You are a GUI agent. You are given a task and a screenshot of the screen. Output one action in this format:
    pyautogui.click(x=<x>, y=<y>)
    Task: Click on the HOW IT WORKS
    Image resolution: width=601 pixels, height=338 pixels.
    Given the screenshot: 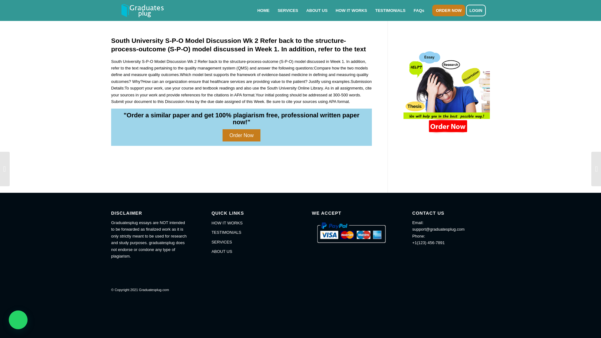 What is the action you would take?
    pyautogui.click(x=351, y=10)
    